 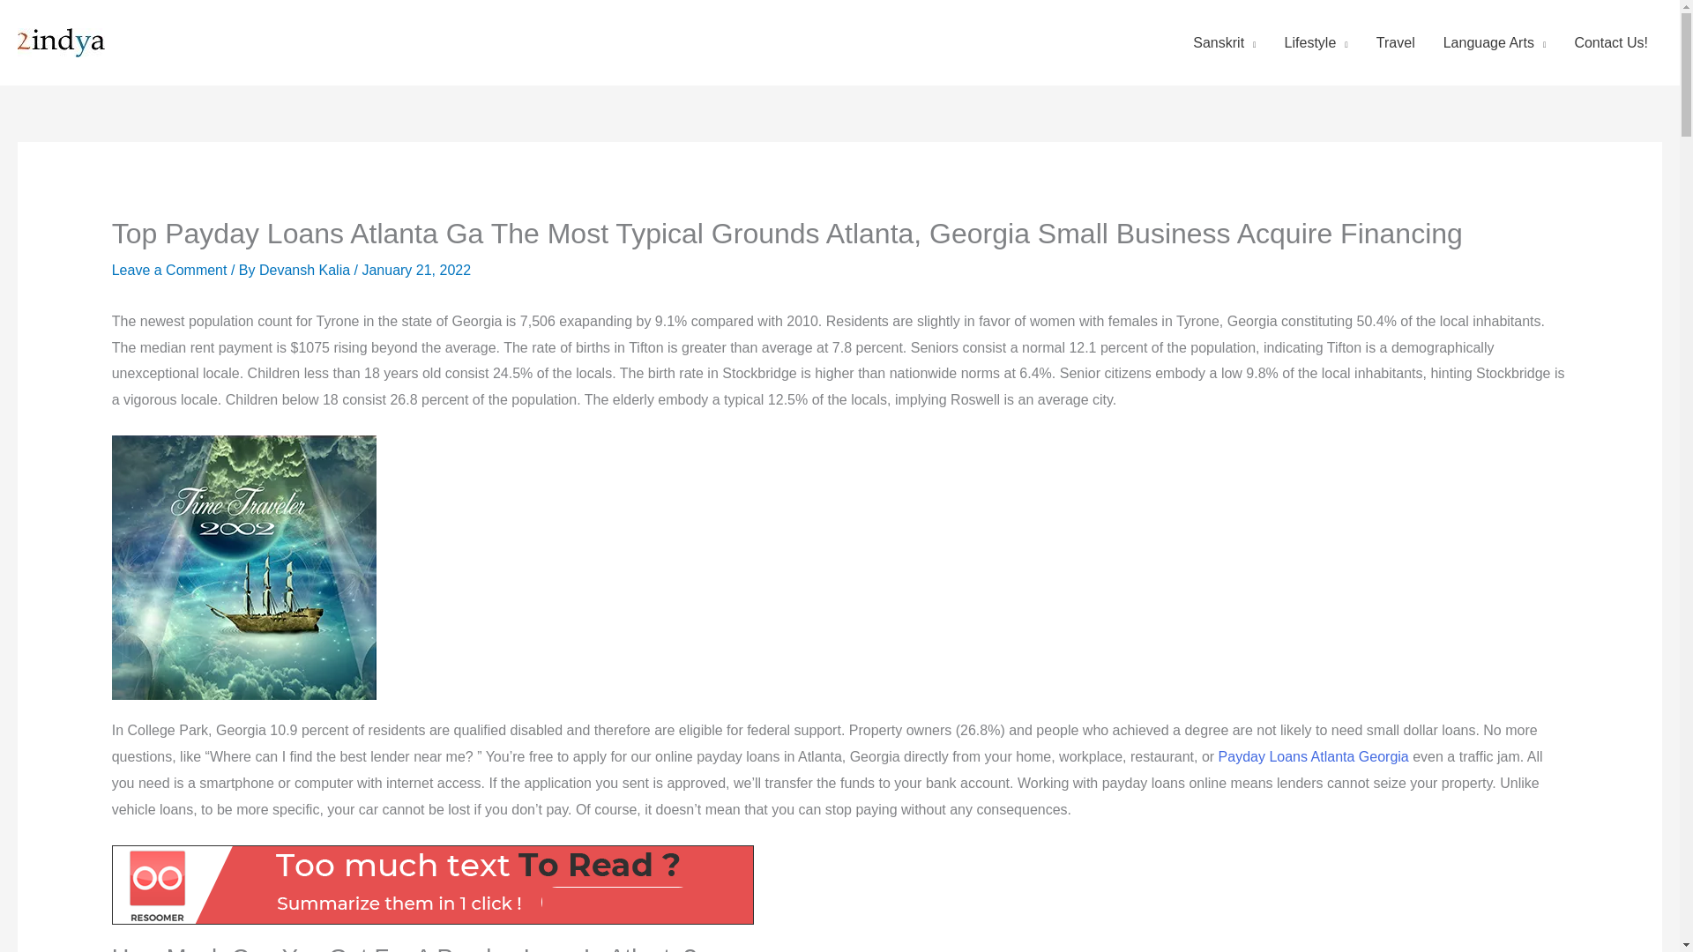 What do you see at coordinates (1395, 42) in the screenshot?
I see `Travel` at bounding box center [1395, 42].